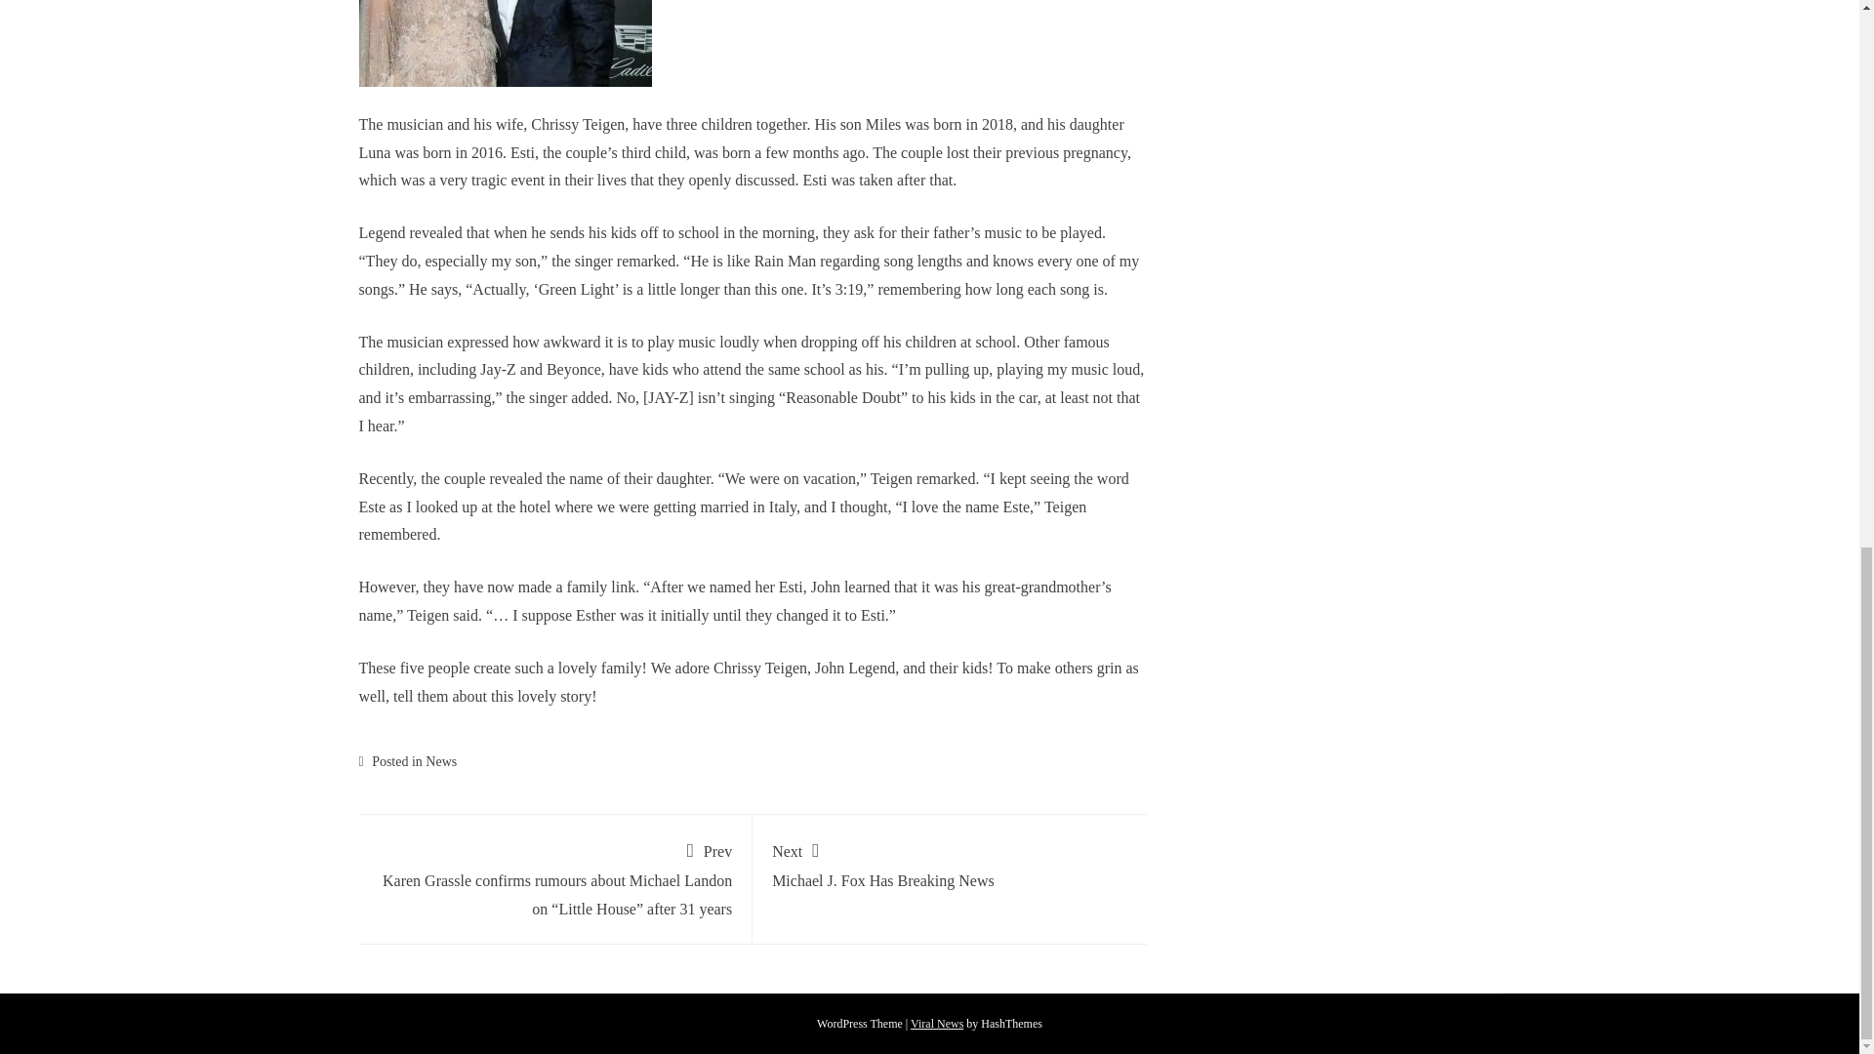 The image size is (1874, 1054). What do you see at coordinates (937, 1024) in the screenshot?
I see `Viral News` at bounding box center [937, 1024].